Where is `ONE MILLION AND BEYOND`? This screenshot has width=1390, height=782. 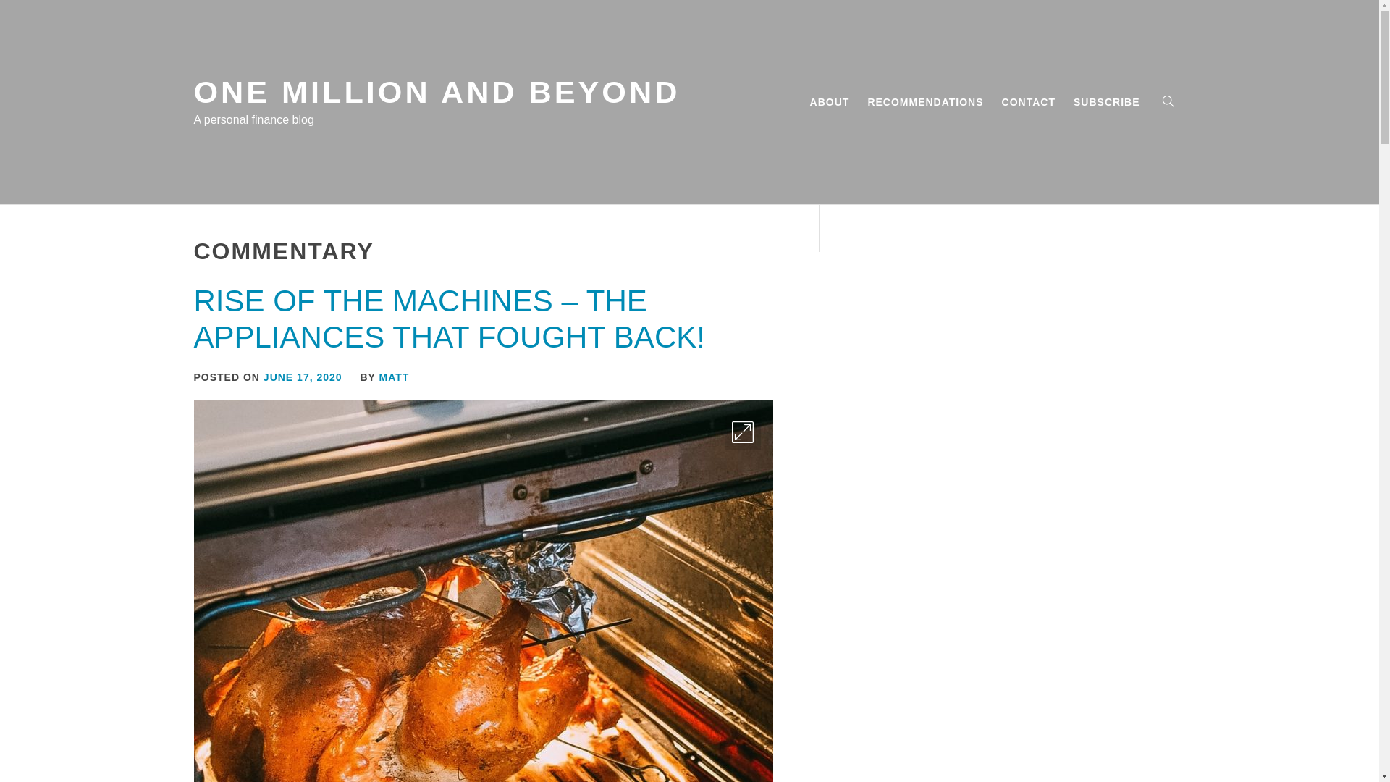 ONE MILLION AND BEYOND is located at coordinates (437, 91).